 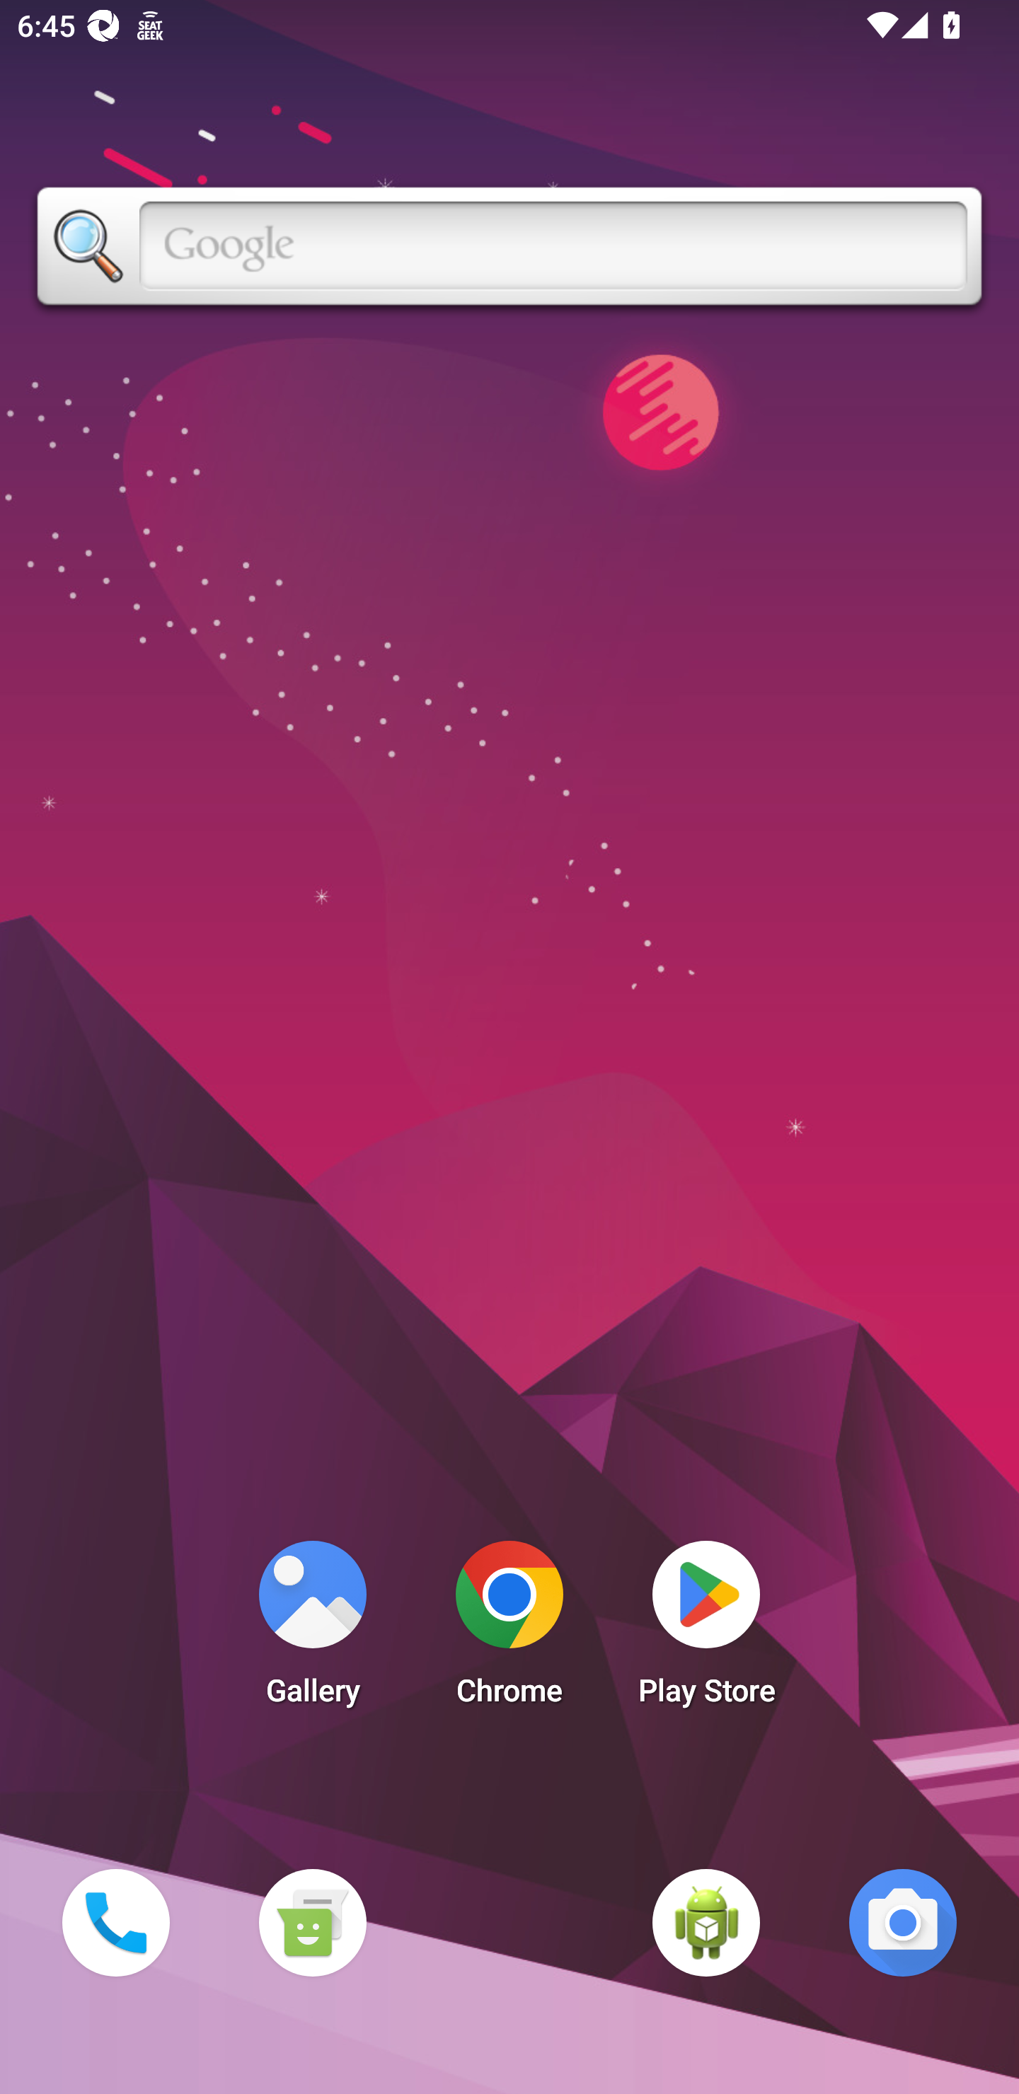 What do you see at coordinates (706, 1922) in the screenshot?
I see `WebView Browser Tester` at bounding box center [706, 1922].